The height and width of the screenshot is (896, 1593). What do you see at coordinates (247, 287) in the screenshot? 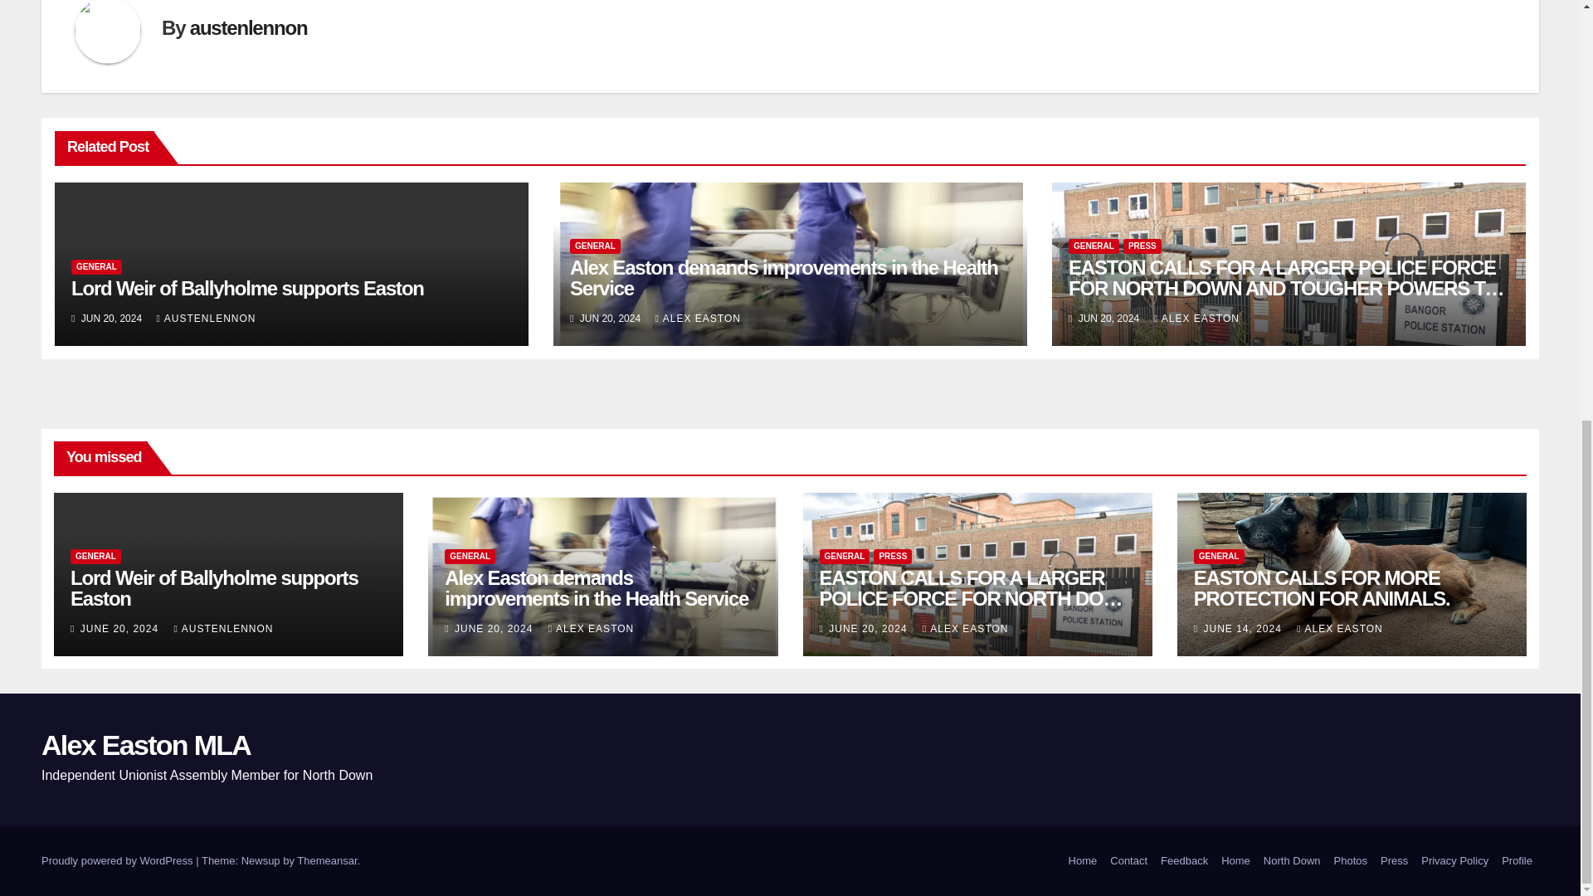
I see `Permalink to: Lord Weir of Ballyholme supports Easton` at bounding box center [247, 287].